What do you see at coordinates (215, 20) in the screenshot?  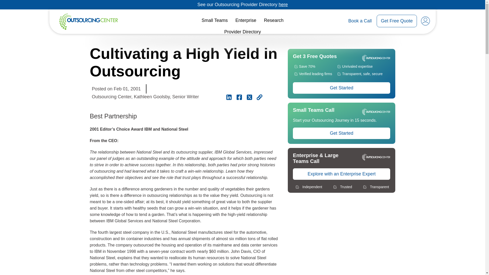 I see `Small Teams` at bounding box center [215, 20].